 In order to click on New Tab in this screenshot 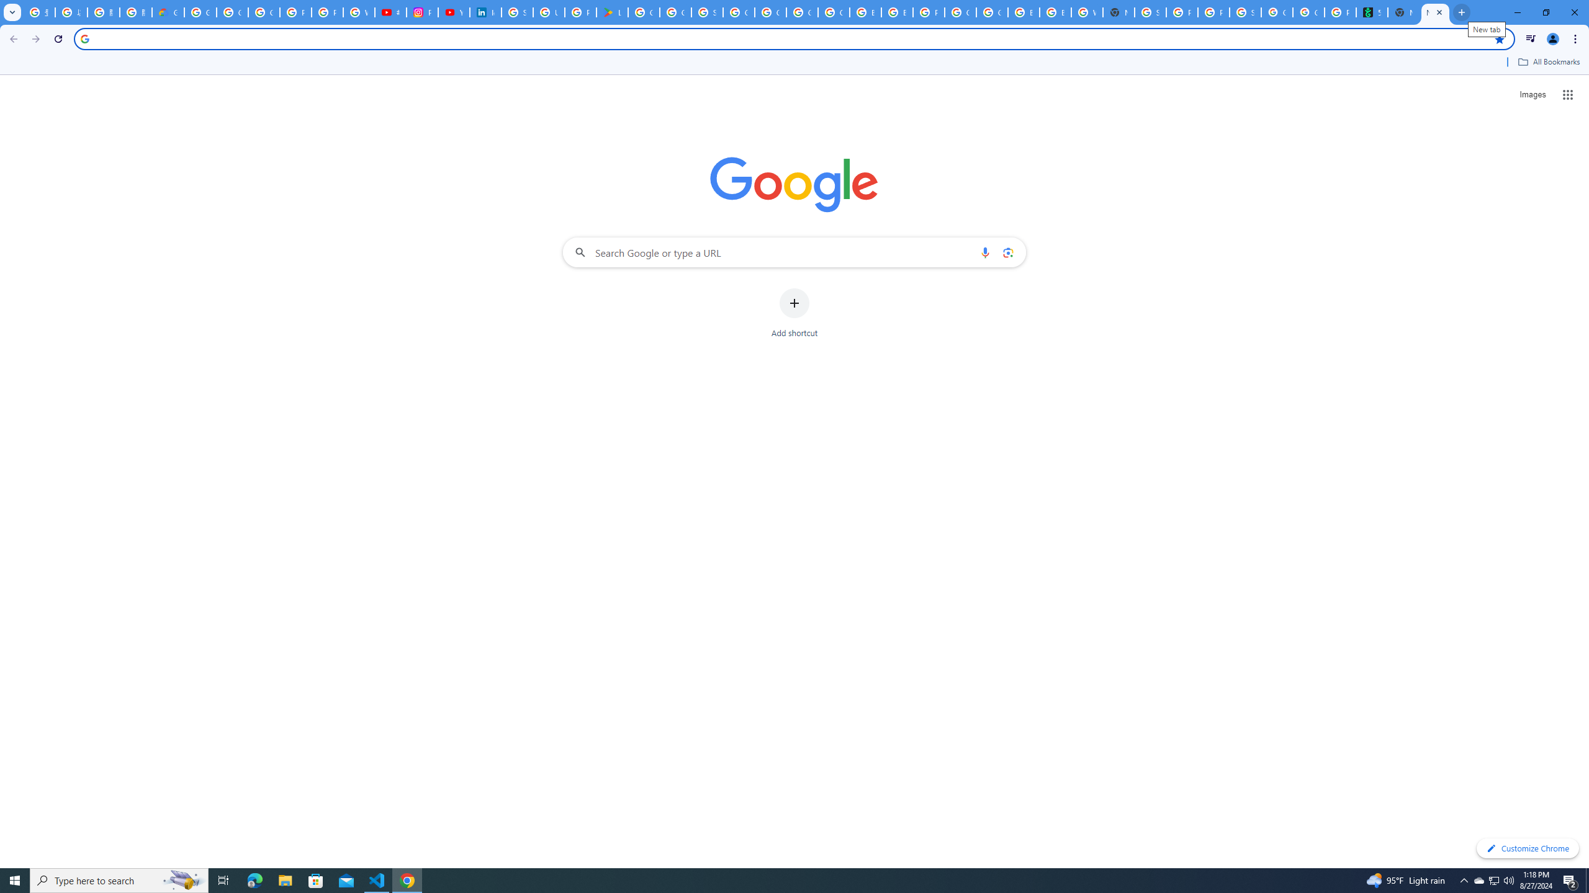, I will do `click(1435, 12)`.